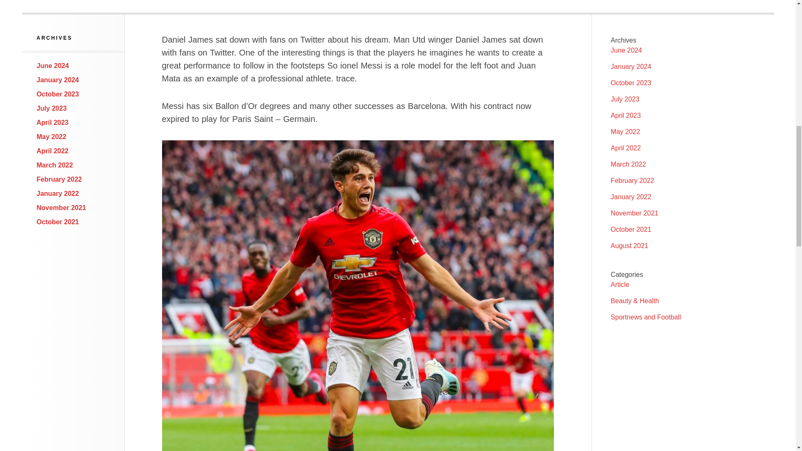 This screenshot has height=451, width=802. Describe the element at coordinates (55, 165) in the screenshot. I see `March 2022` at that location.